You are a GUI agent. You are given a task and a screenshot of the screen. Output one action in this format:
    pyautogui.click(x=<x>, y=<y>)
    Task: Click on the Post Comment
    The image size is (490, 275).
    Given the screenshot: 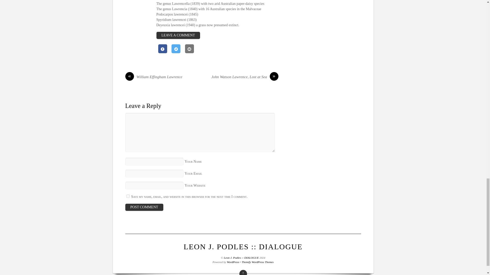 What is the action you would take?
    pyautogui.click(x=144, y=207)
    